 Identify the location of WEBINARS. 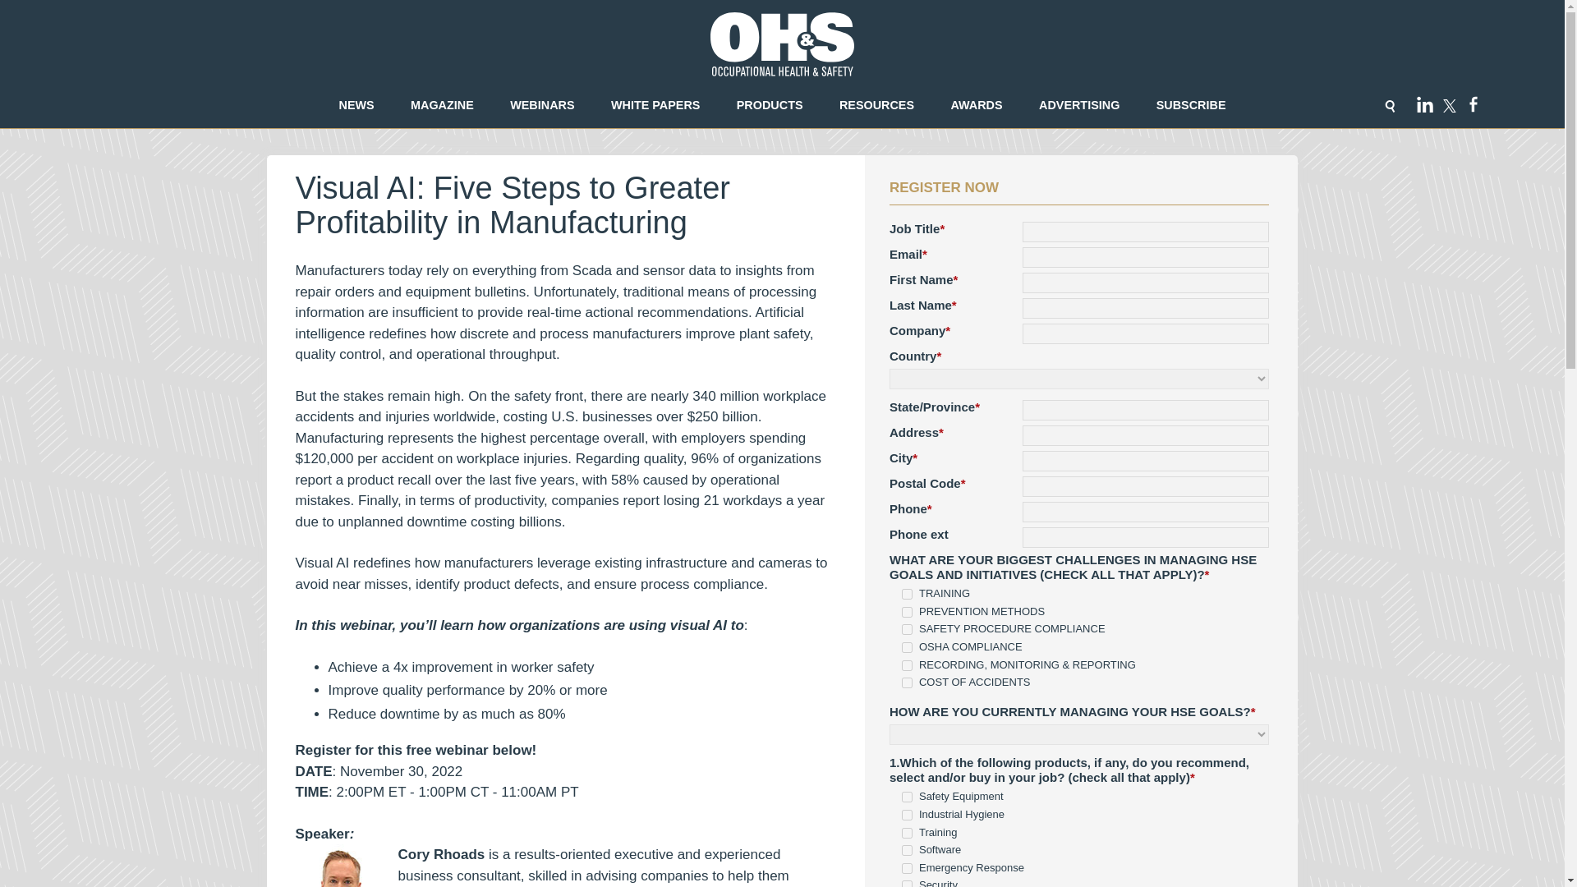
(542, 105).